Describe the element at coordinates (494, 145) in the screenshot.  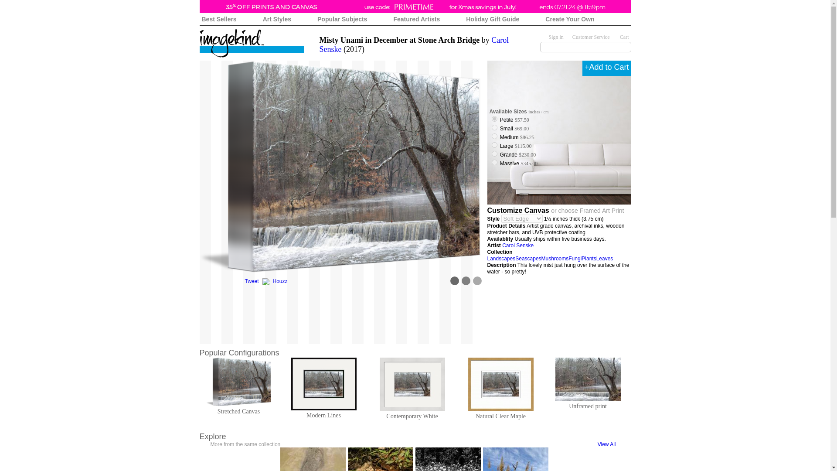
I see `on` at that location.